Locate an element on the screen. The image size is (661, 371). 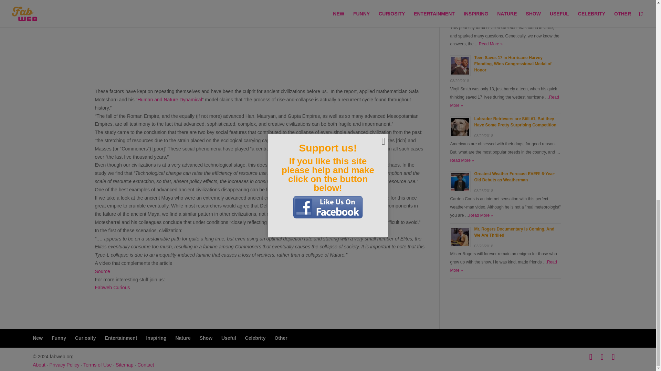
Human and Nature Dynamical is located at coordinates (170, 100).